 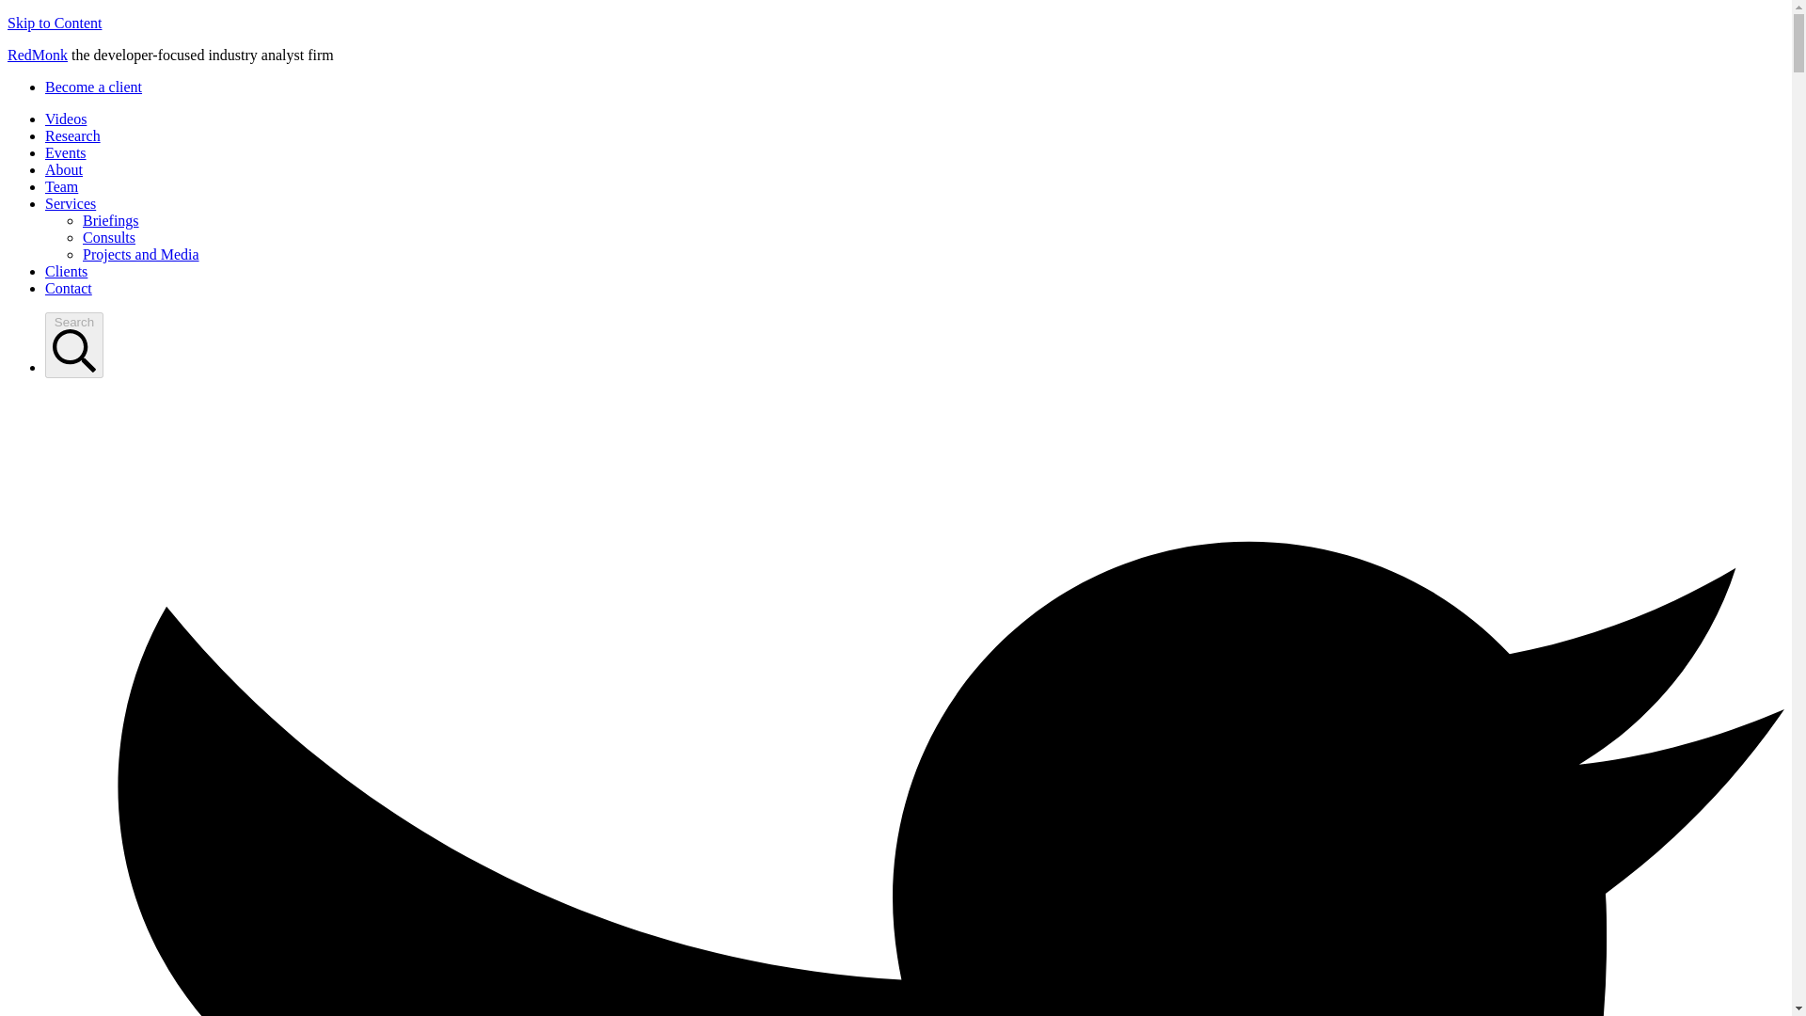 What do you see at coordinates (61, 186) in the screenshot?
I see `Team` at bounding box center [61, 186].